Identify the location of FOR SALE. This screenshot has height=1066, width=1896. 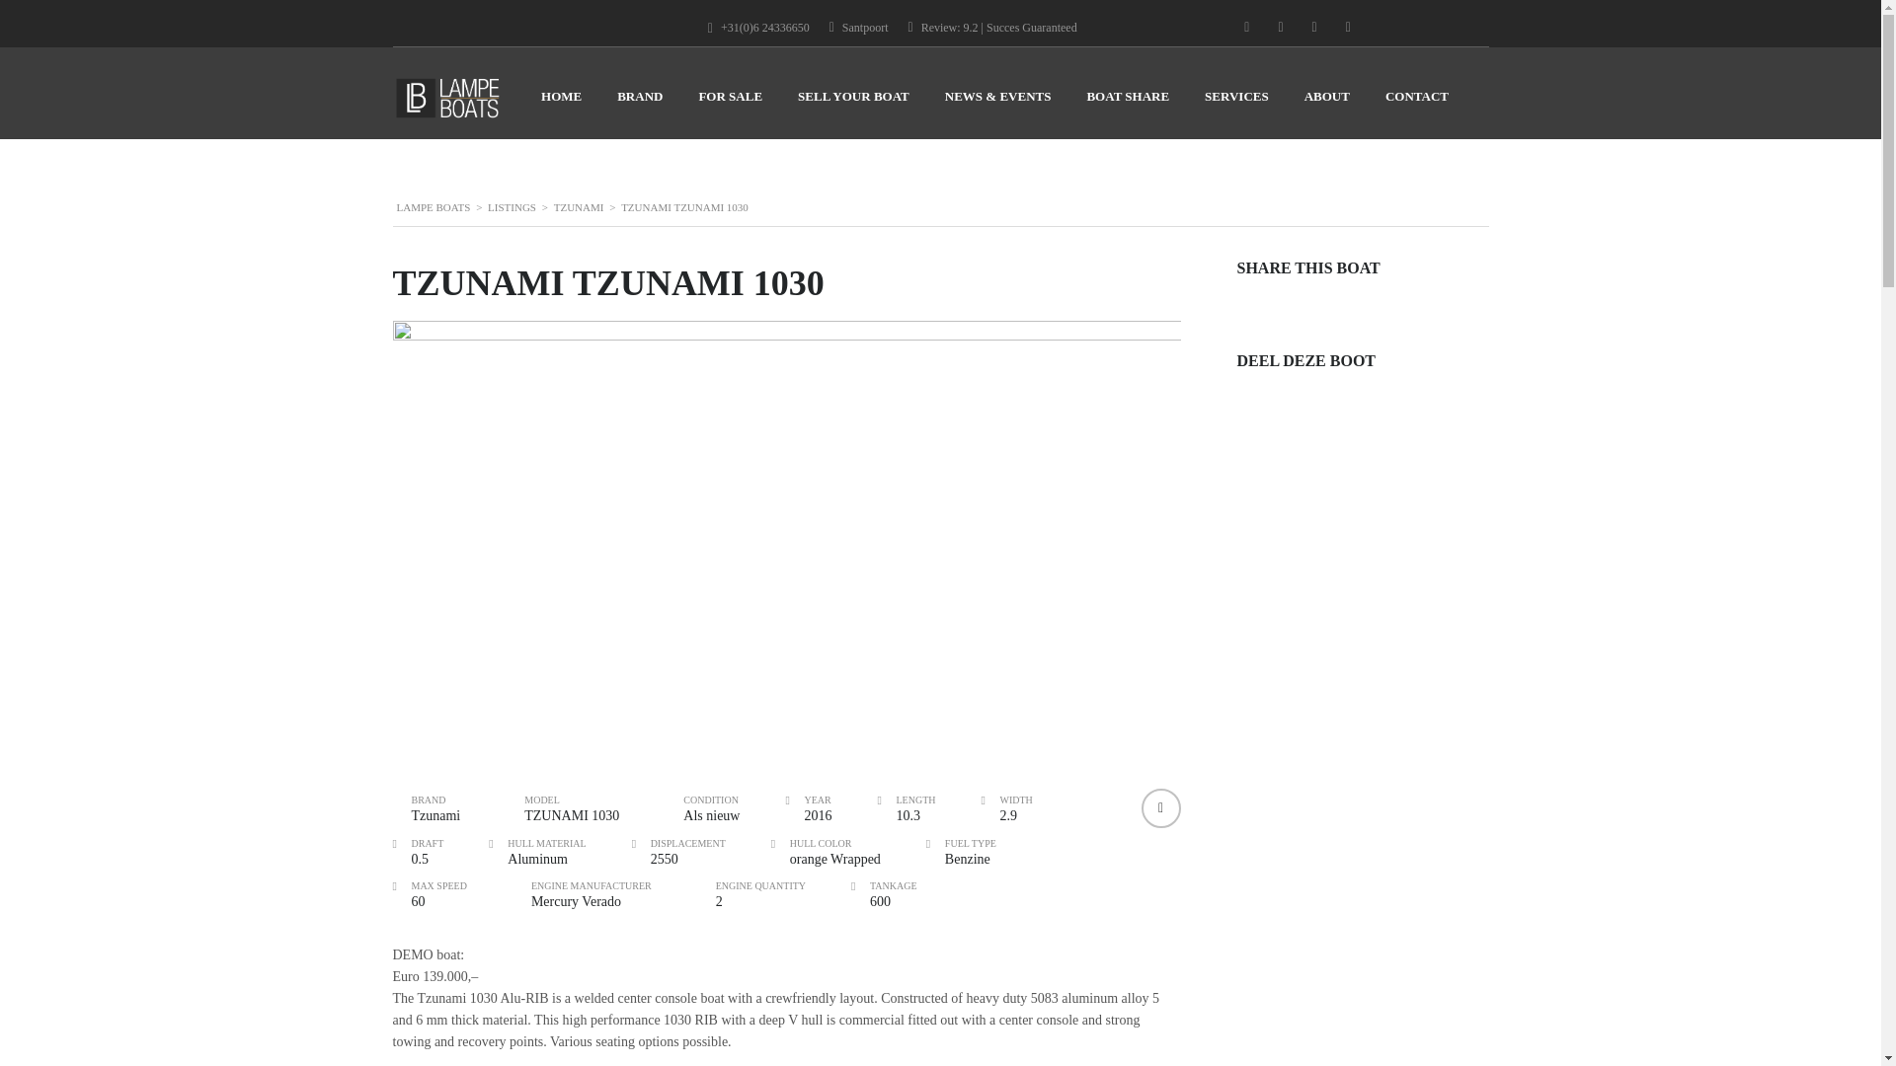
(729, 103).